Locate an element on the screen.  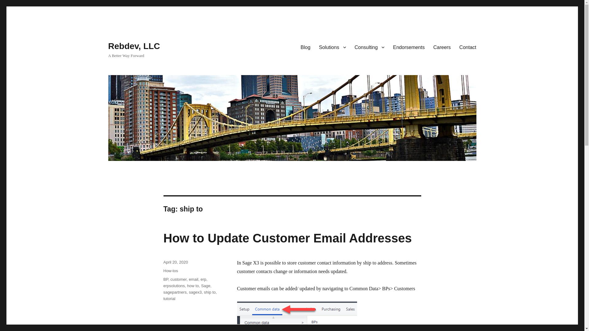
April 20, 2020 is located at coordinates (175, 262).